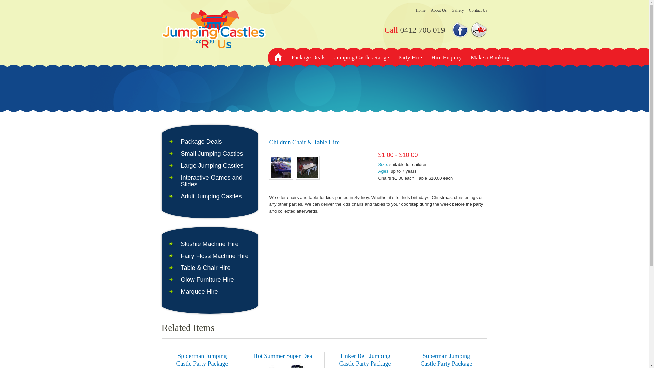 The height and width of the screenshot is (368, 654). What do you see at coordinates (207, 280) in the screenshot?
I see `Glow Furniture Hire` at bounding box center [207, 280].